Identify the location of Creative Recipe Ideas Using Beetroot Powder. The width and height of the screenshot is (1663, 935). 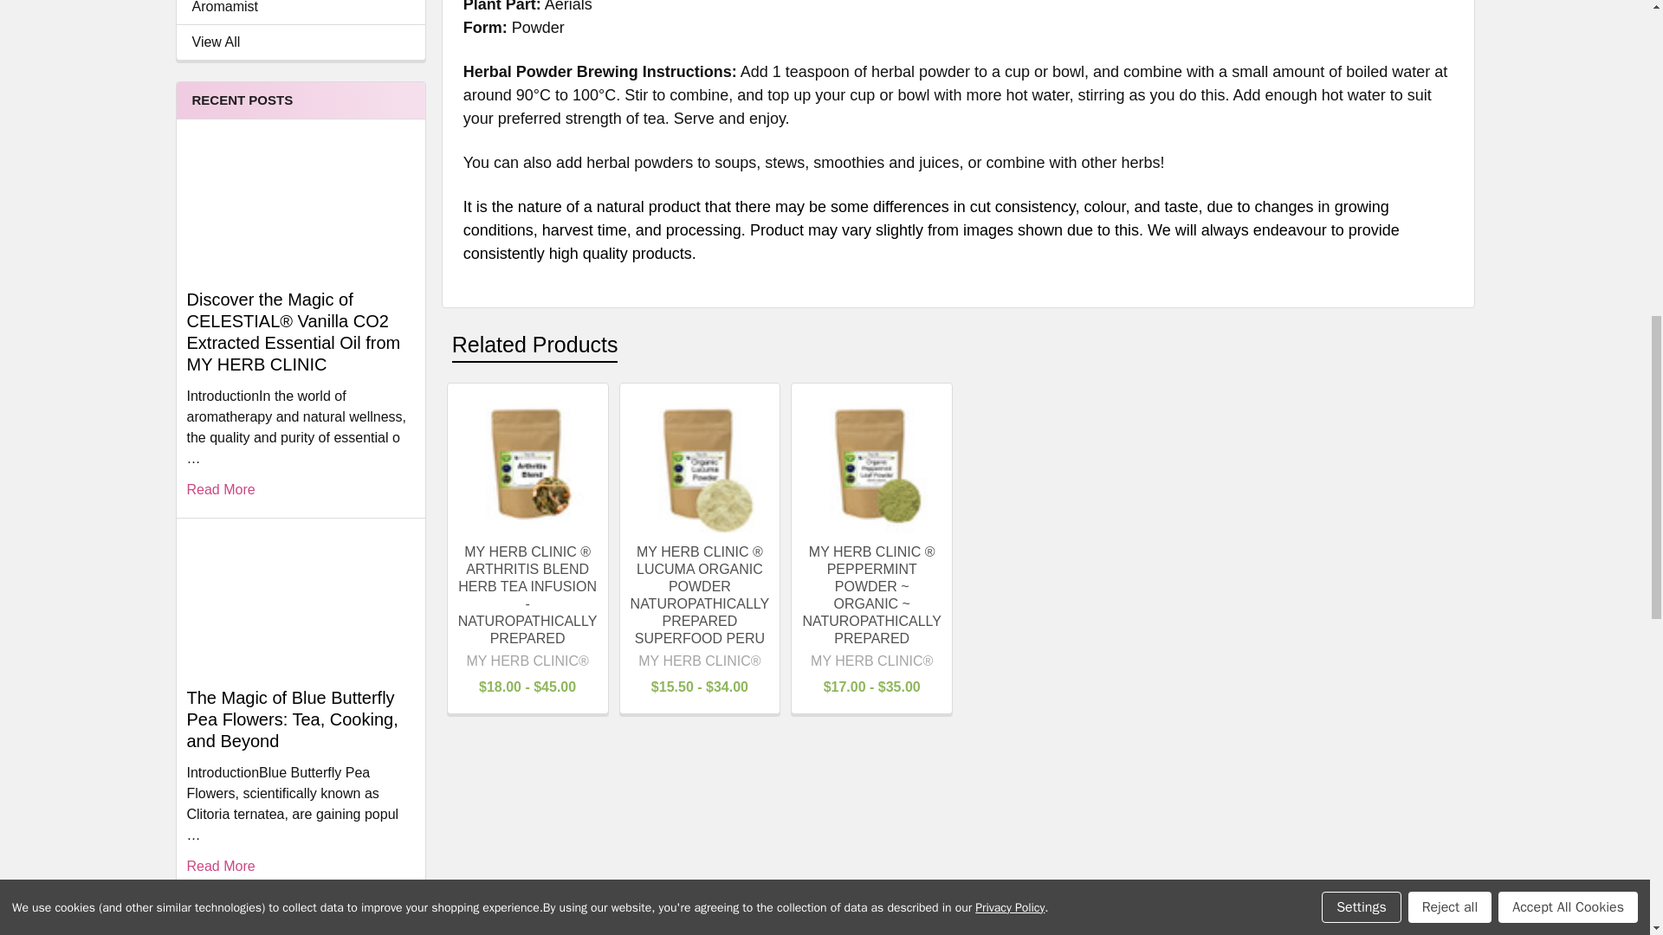
(300, 919).